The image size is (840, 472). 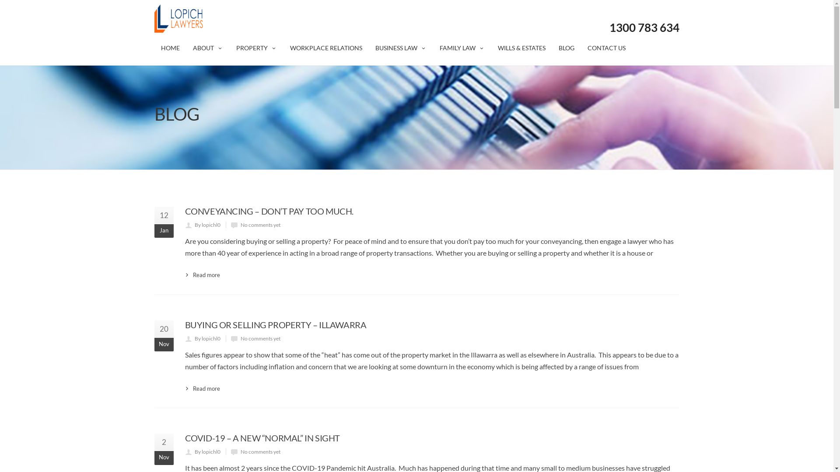 I want to click on Read more, so click(x=202, y=389).